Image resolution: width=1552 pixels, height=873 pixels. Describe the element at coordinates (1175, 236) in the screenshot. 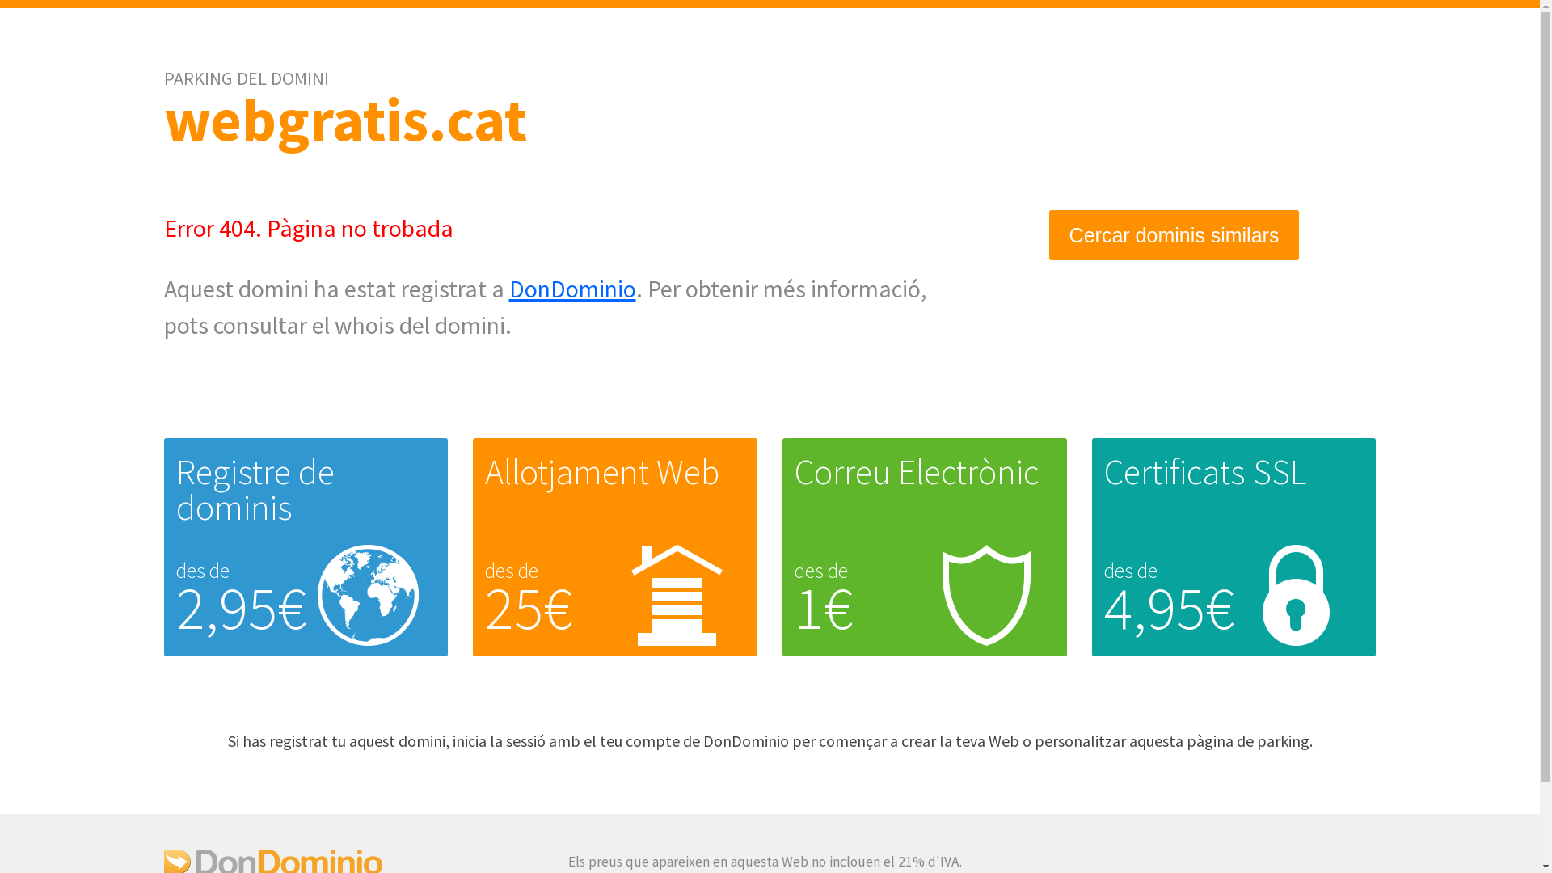

I see `Cercar dominis similars` at that location.